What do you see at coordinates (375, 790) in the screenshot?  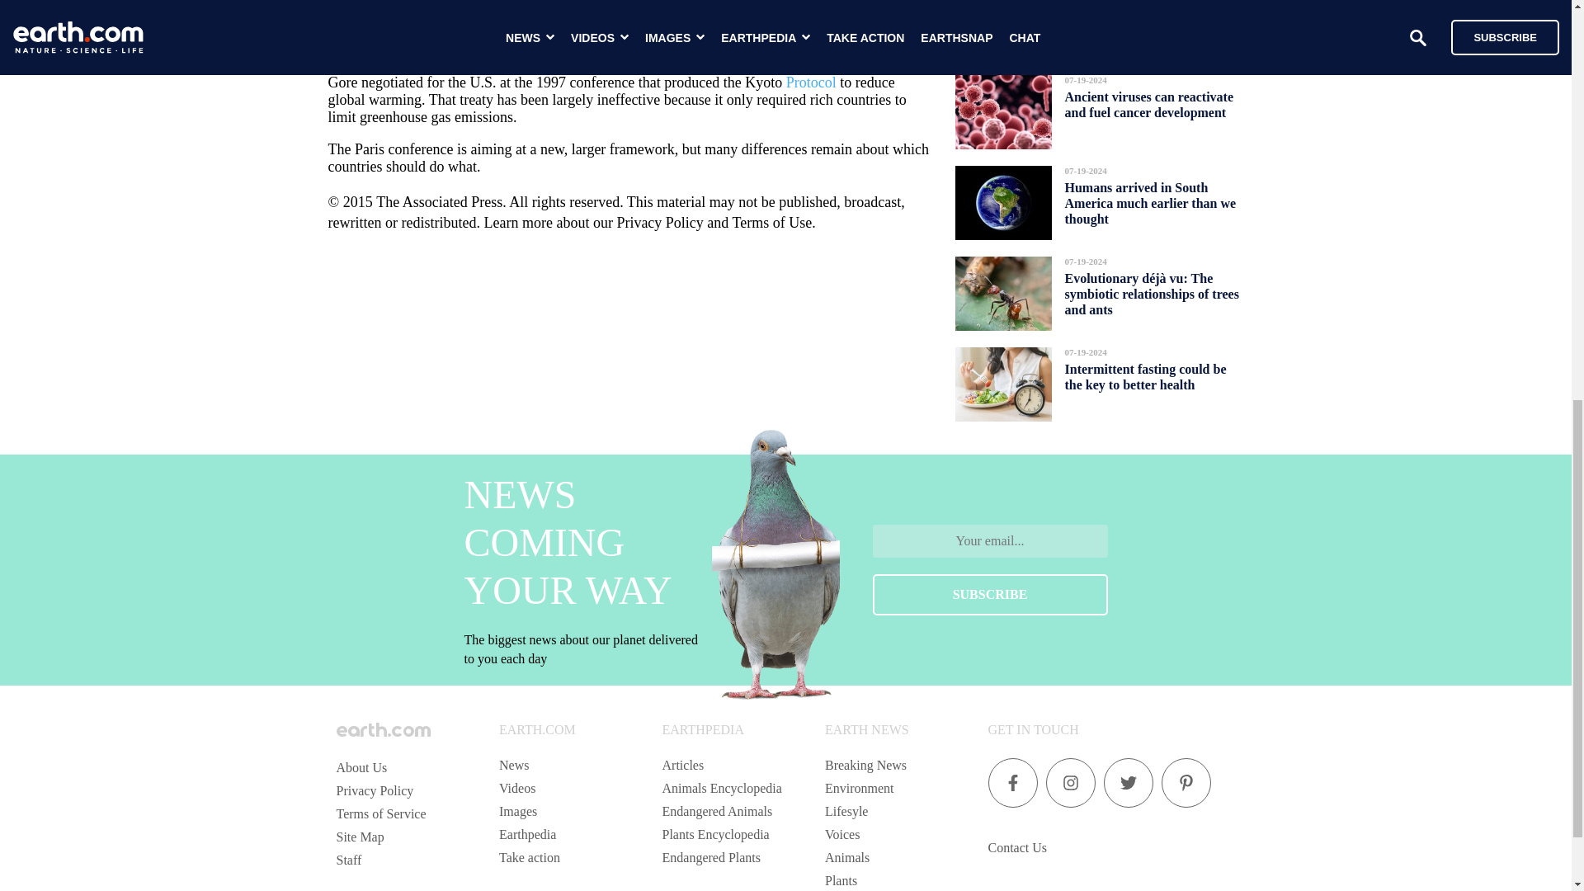 I see `Privacy Policy` at bounding box center [375, 790].